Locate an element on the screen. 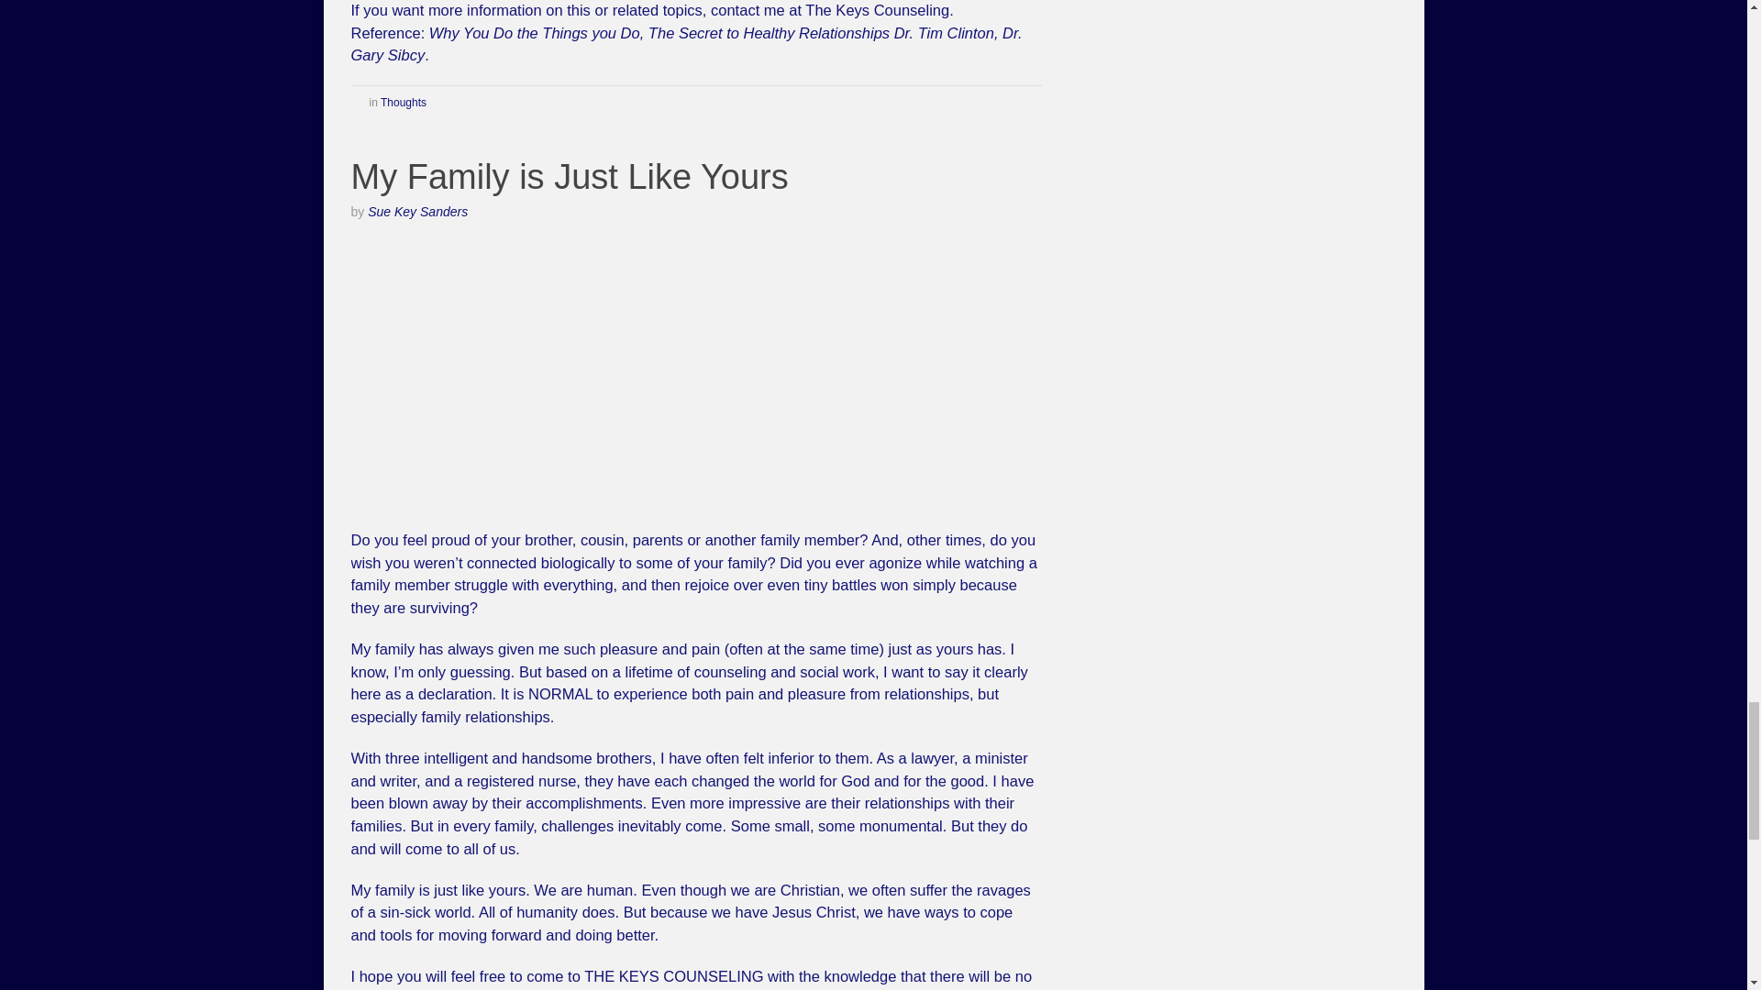 The height and width of the screenshot is (990, 1761). Sue Key Sanders is located at coordinates (418, 211).